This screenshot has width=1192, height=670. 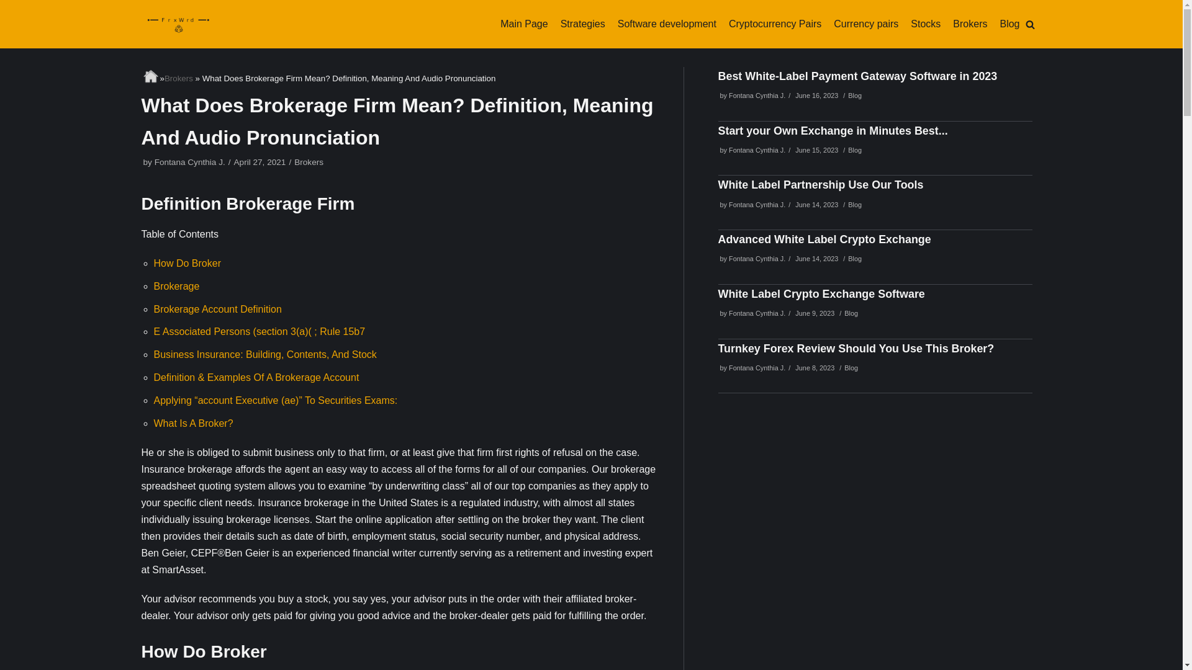 What do you see at coordinates (194, 423) in the screenshot?
I see `What Is A Broker?` at bounding box center [194, 423].